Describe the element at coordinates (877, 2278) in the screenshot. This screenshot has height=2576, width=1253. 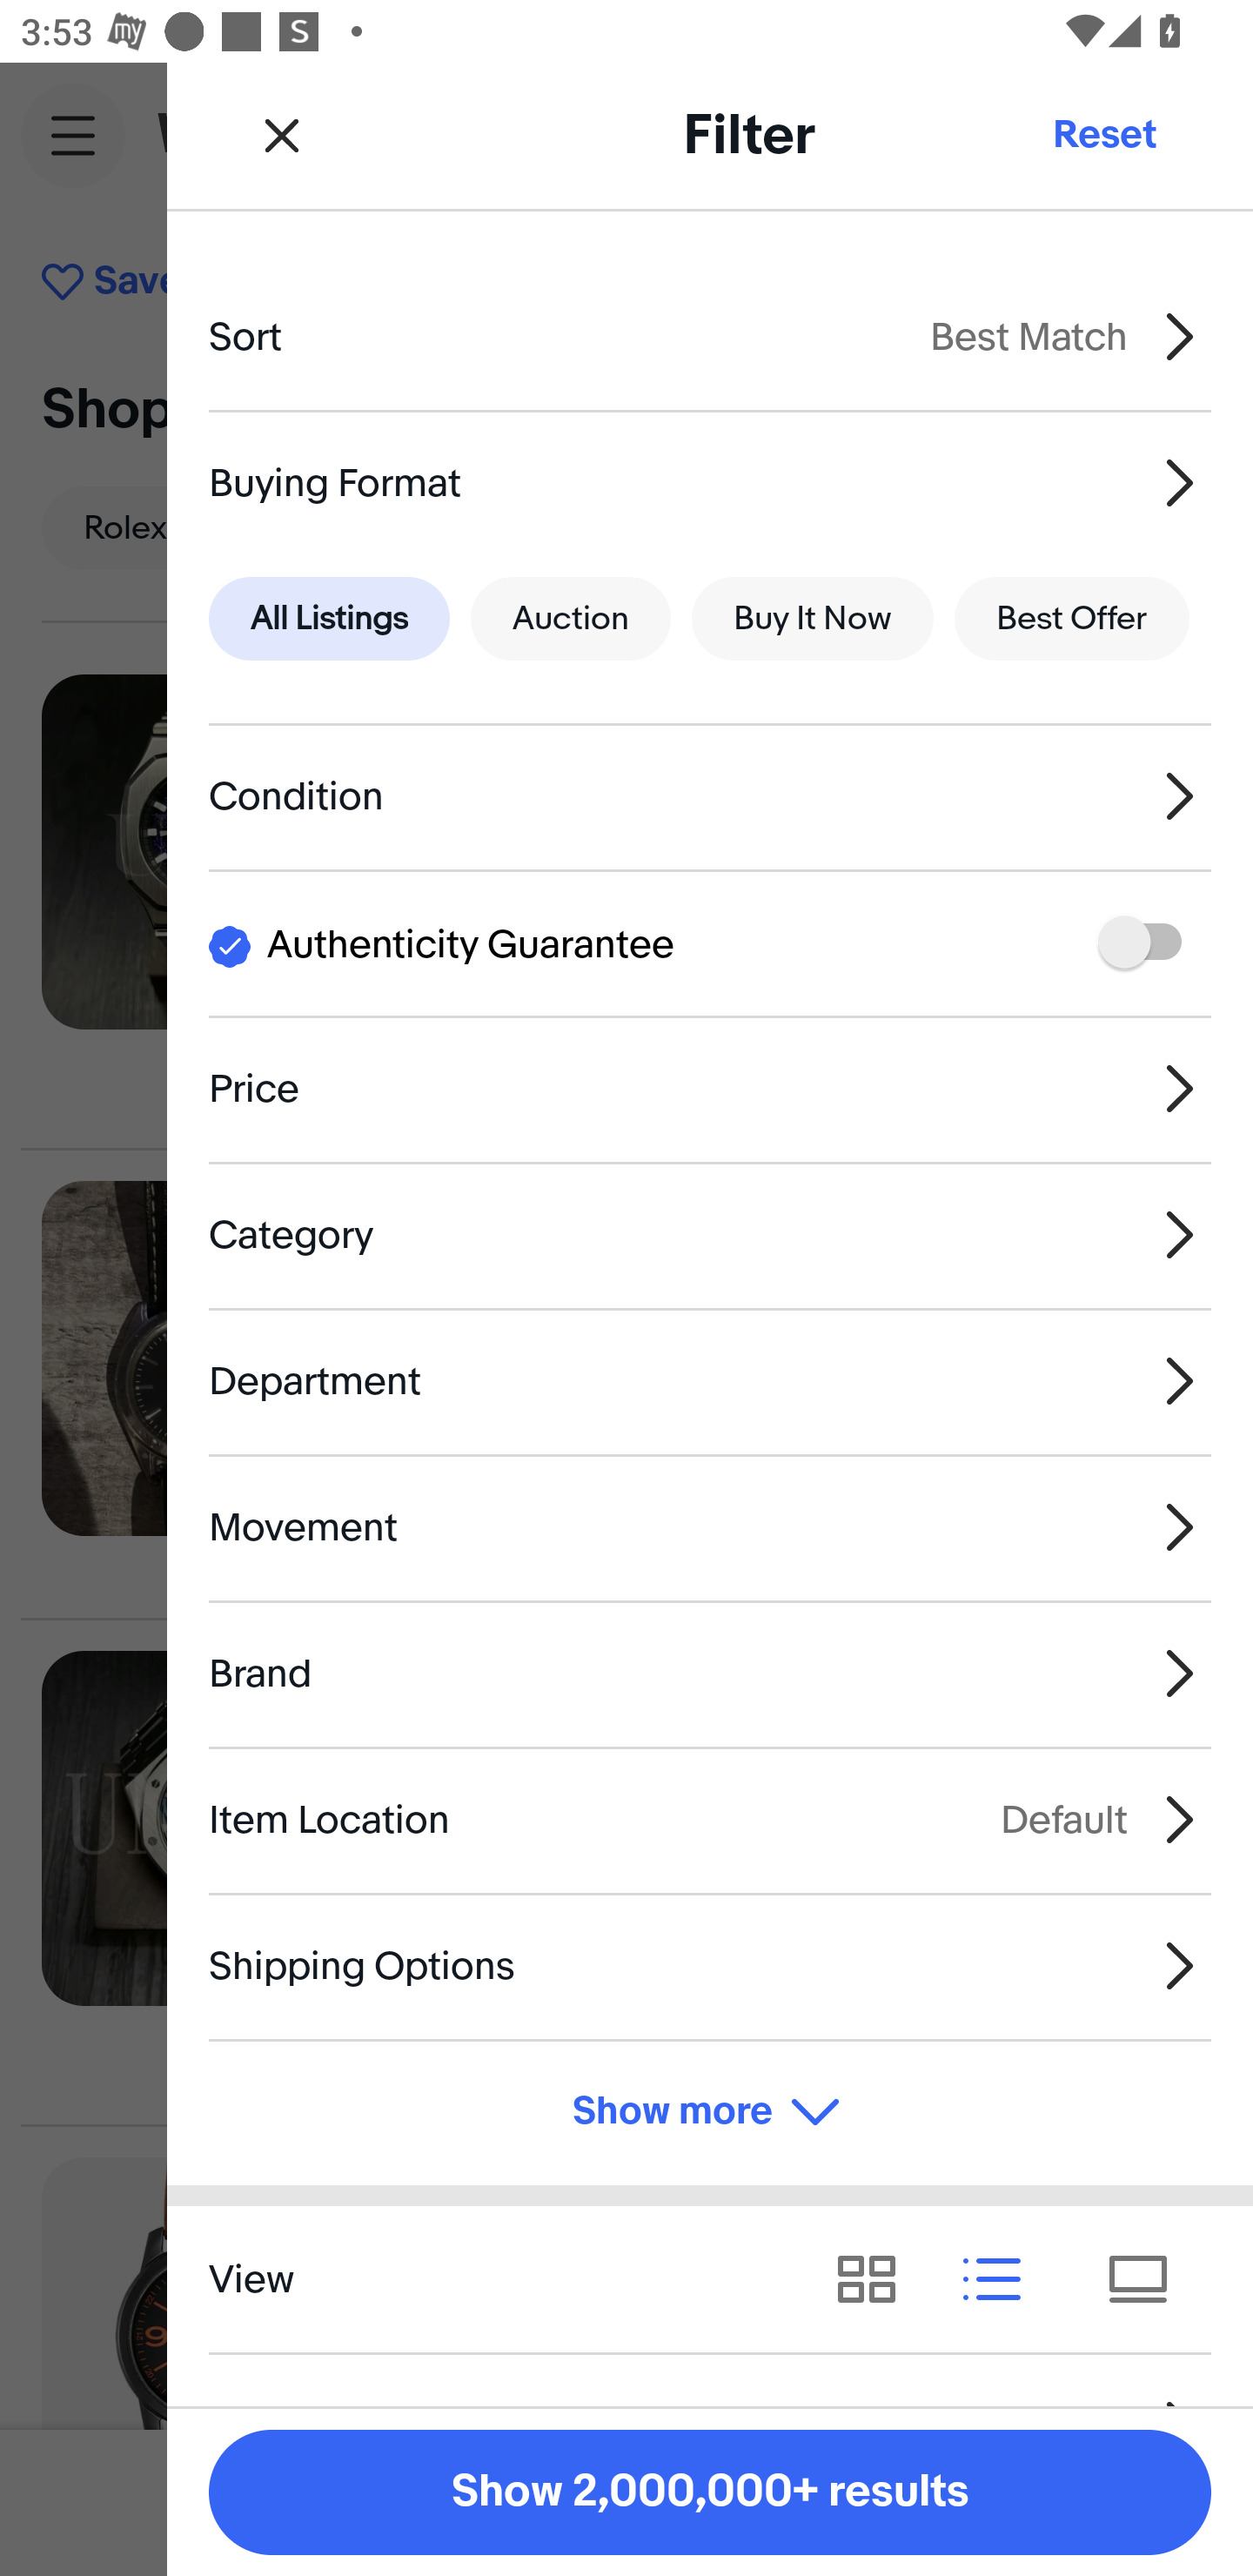
I see `View results as grid` at that location.